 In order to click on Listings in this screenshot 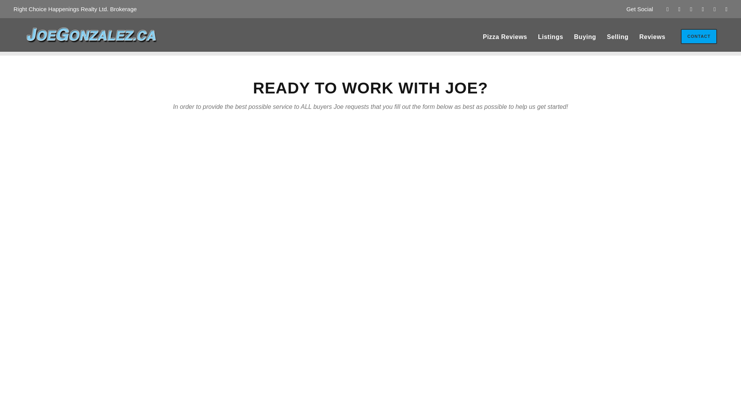, I will do `click(550, 42)`.